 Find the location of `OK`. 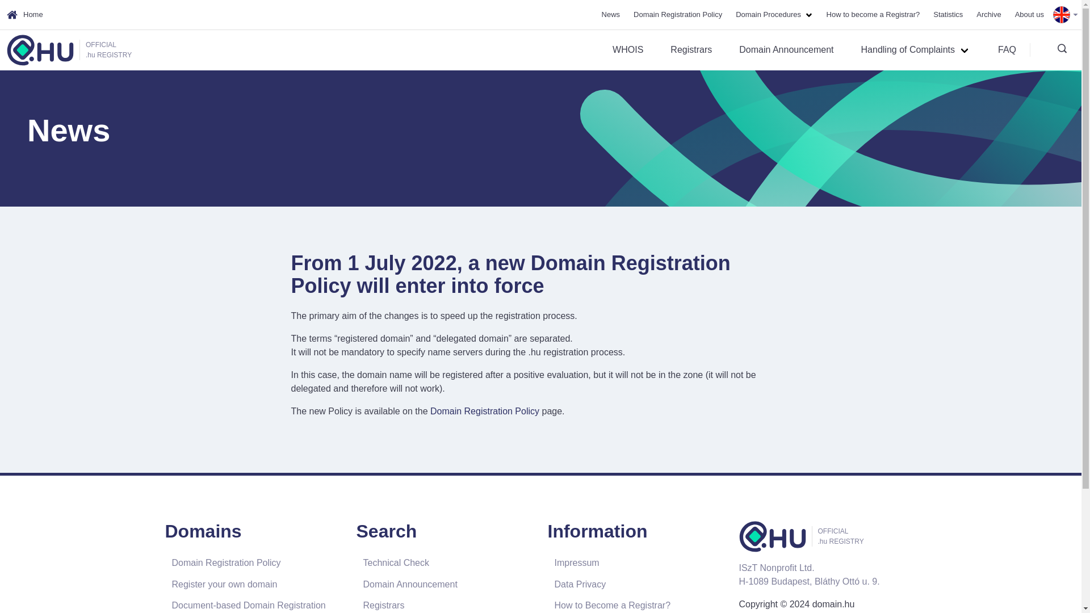

OK is located at coordinates (1055, 99).